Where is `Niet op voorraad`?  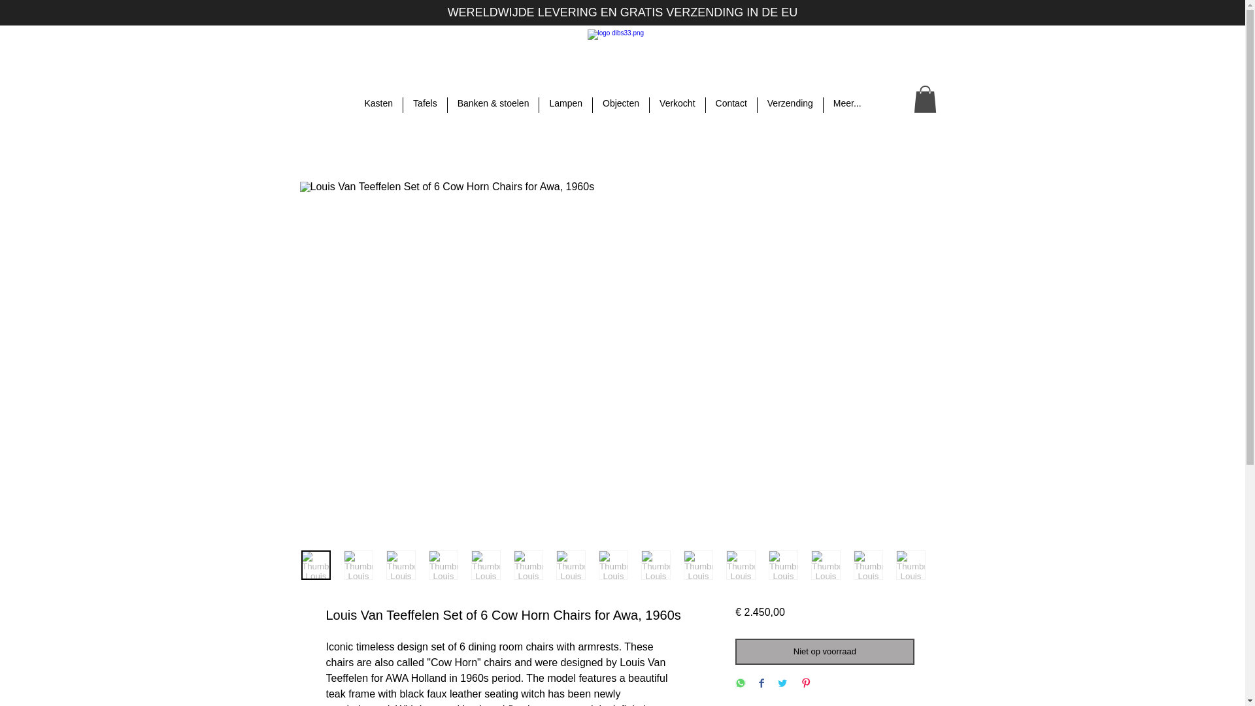
Niet op voorraad is located at coordinates (824, 652).